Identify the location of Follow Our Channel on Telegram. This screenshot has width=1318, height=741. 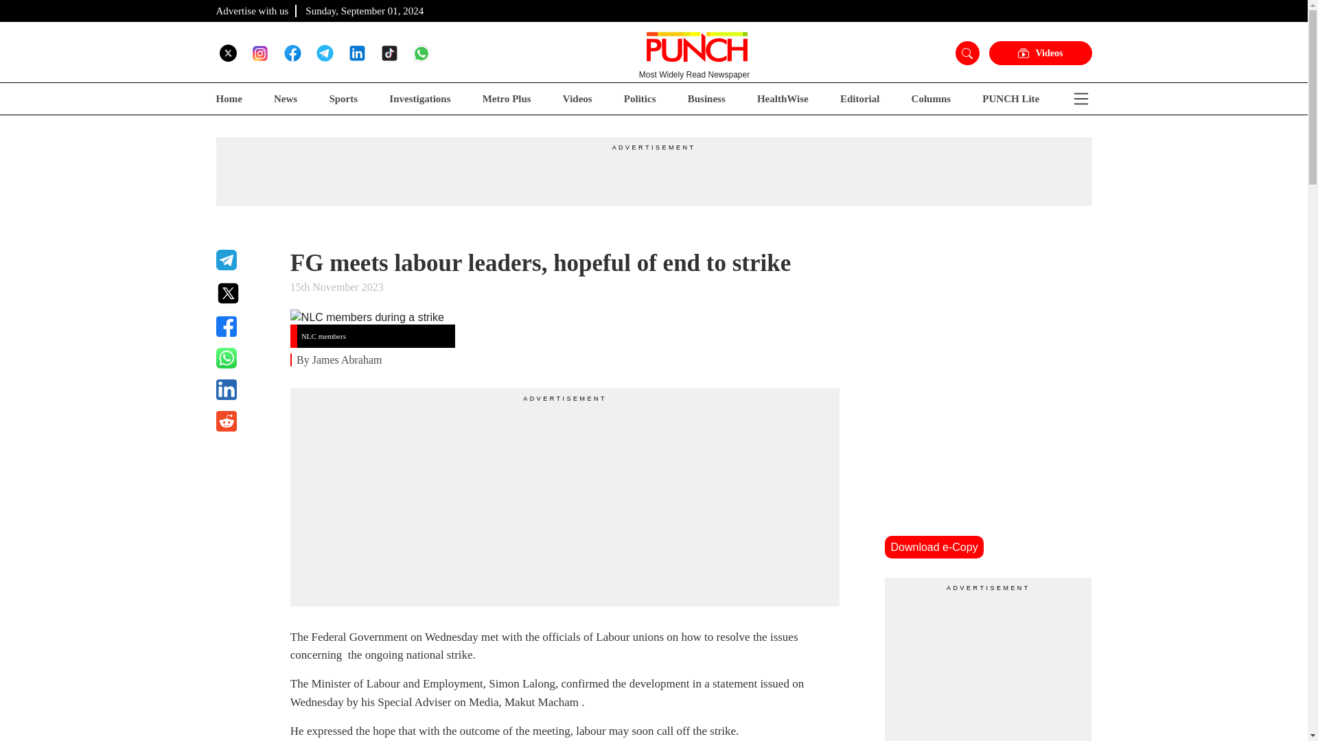
(324, 52).